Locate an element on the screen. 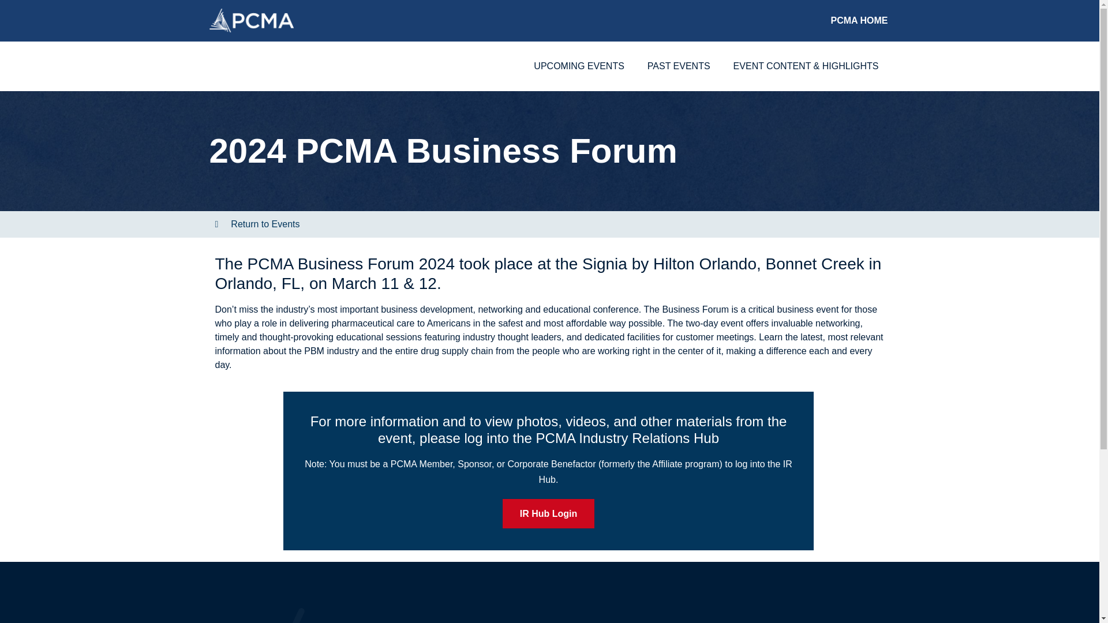 The image size is (1108, 623). UPCOMING EVENTS is located at coordinates (578, 66).